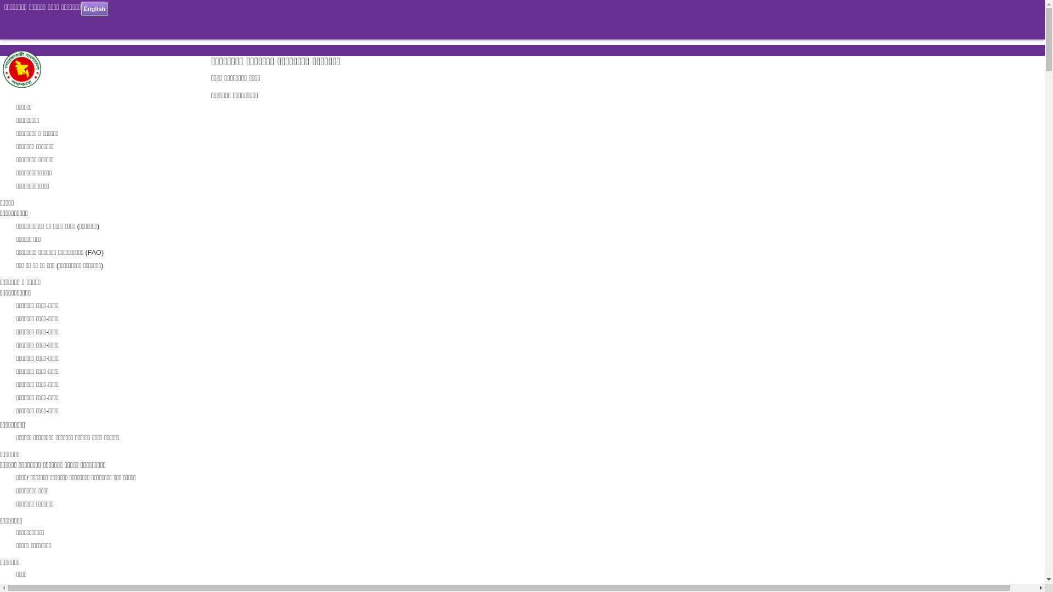  What do you see at coordinates (95, 9) in the screenshot?
I see `English` at bounding box center [95, 9].